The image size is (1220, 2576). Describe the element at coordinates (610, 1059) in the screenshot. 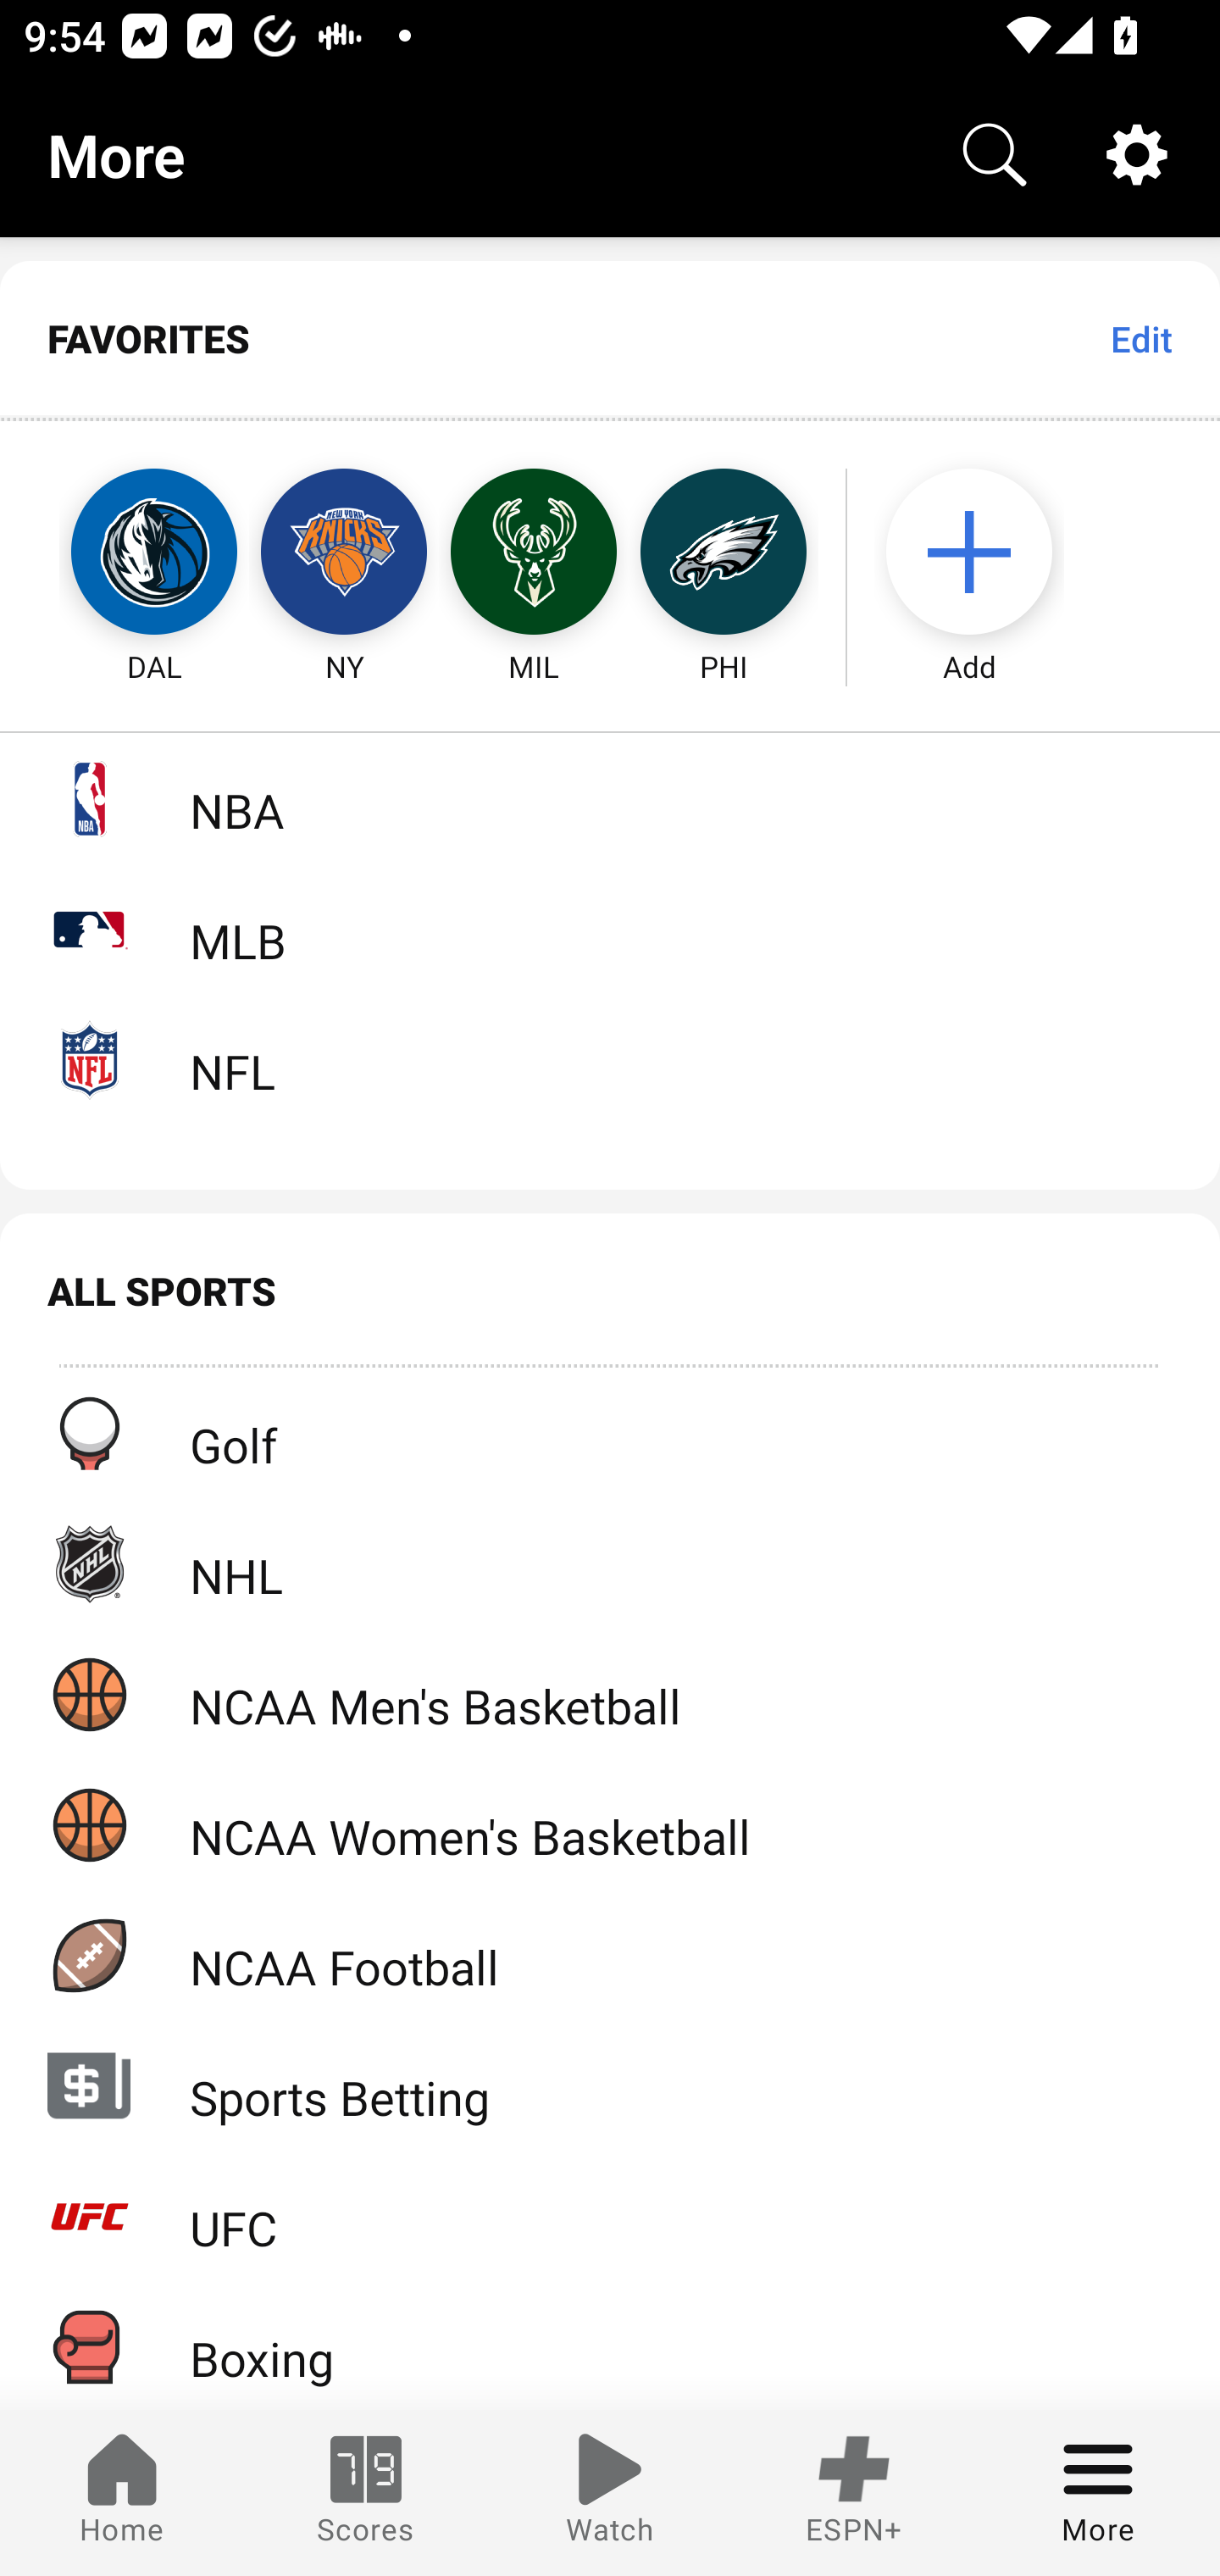

I see `NFL` at that location.